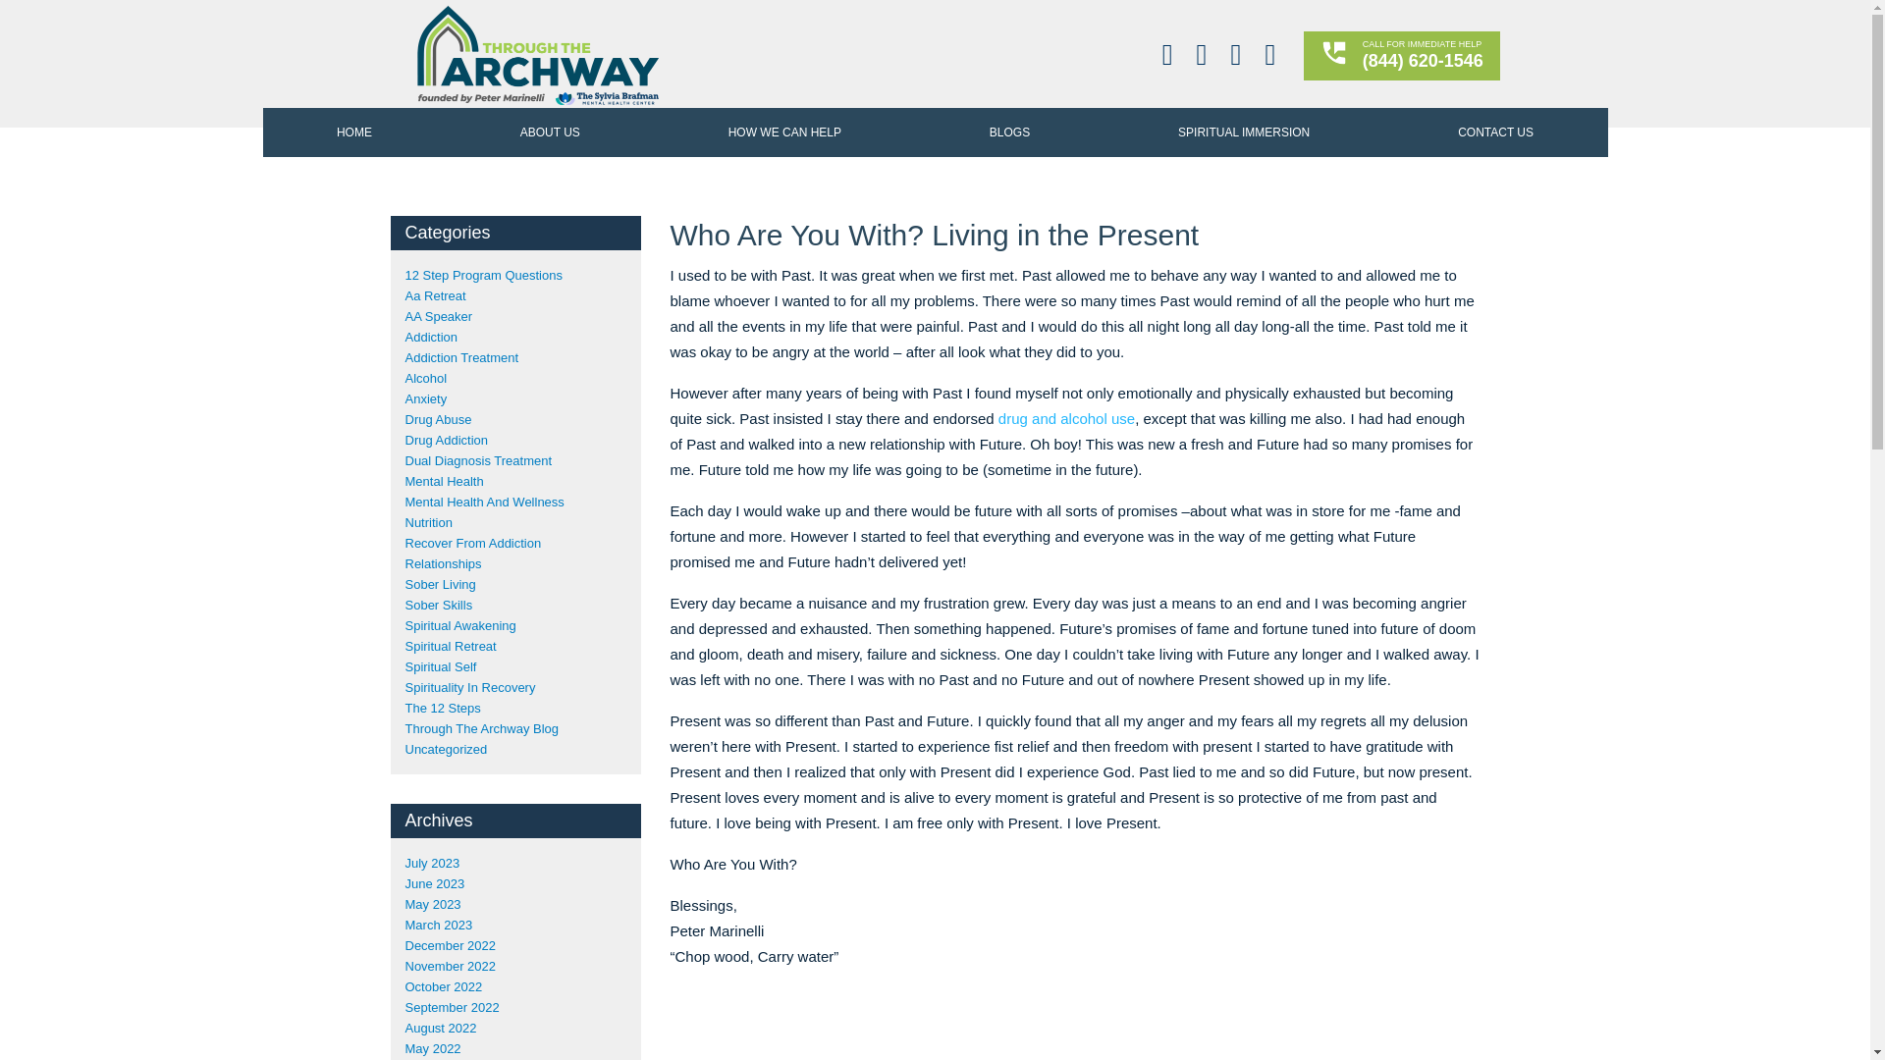 This screenshot has height=1060, width=1885. I want to click on CONTACT US, so click(1495, 132).